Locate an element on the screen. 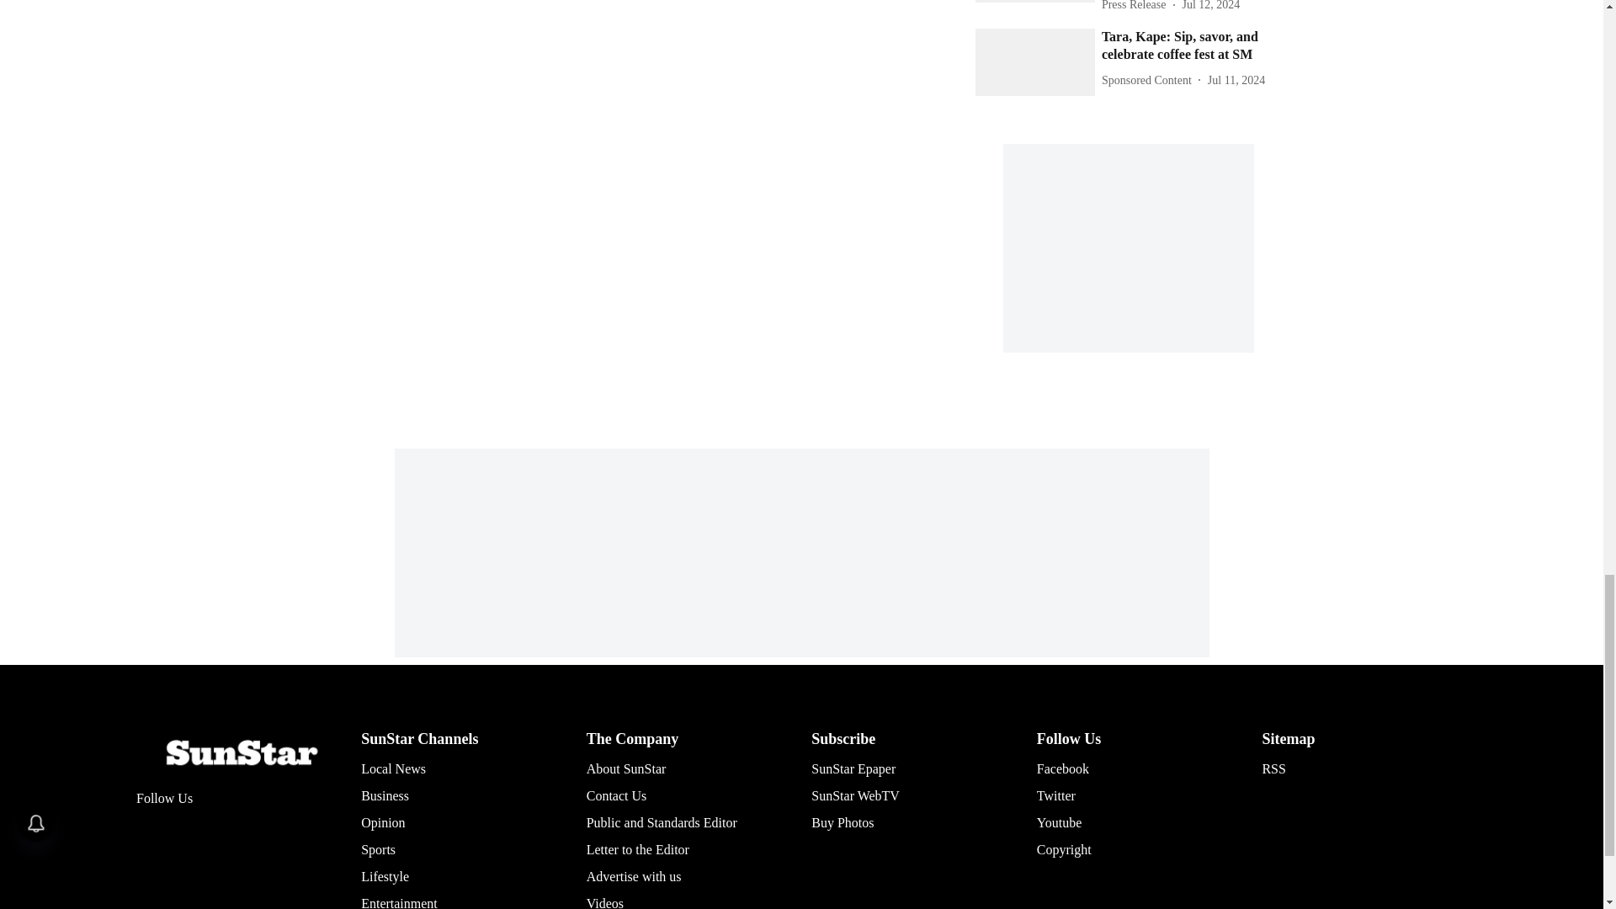 The width and height of the screenshot is (1616, 909). 2024-07-11 00:59 is located at coordinates (1236, 80).